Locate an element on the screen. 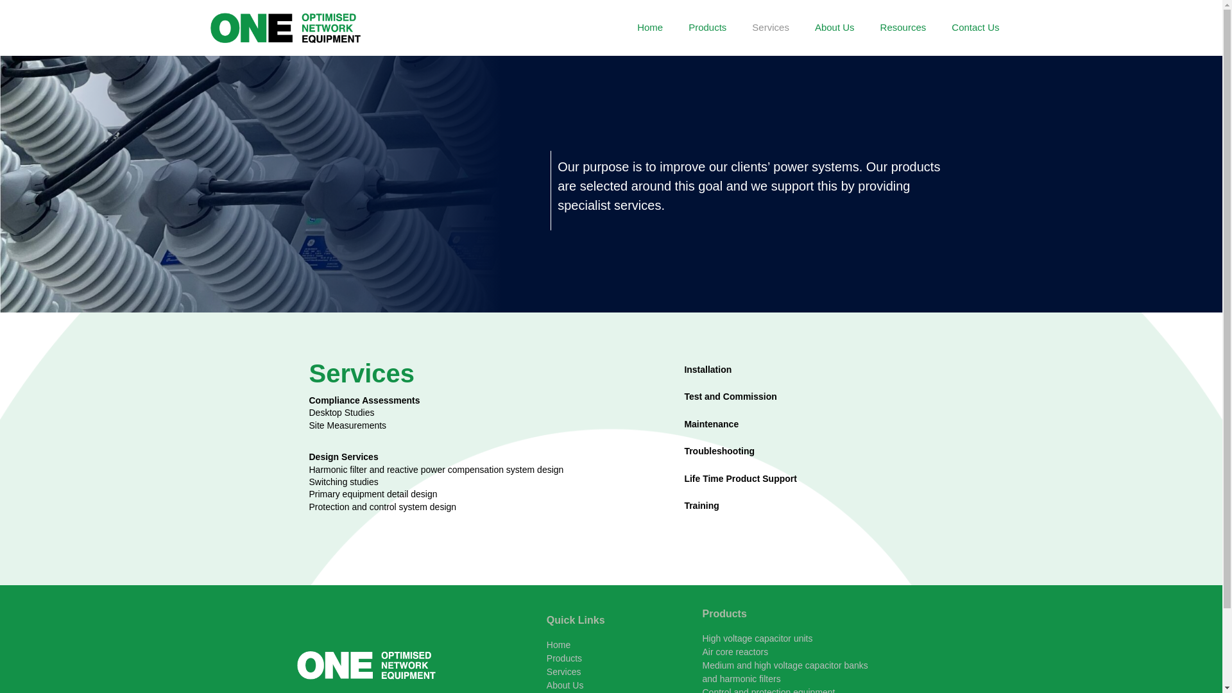 The image size is (1232, 693). About Us is located at coordinates (565, 685).